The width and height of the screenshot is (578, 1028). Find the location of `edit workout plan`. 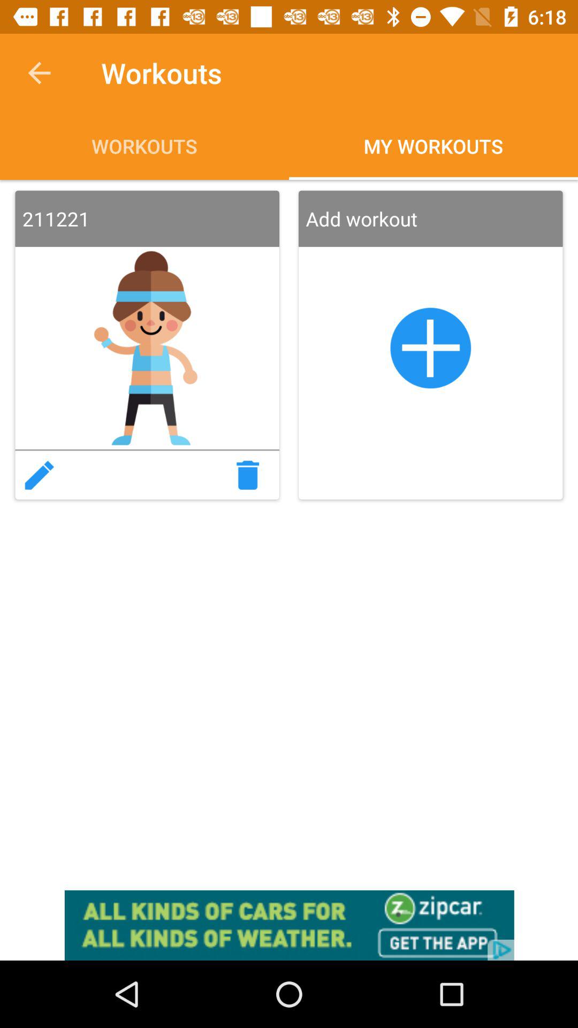

edit workout plan is located at coordinates (39, 475).